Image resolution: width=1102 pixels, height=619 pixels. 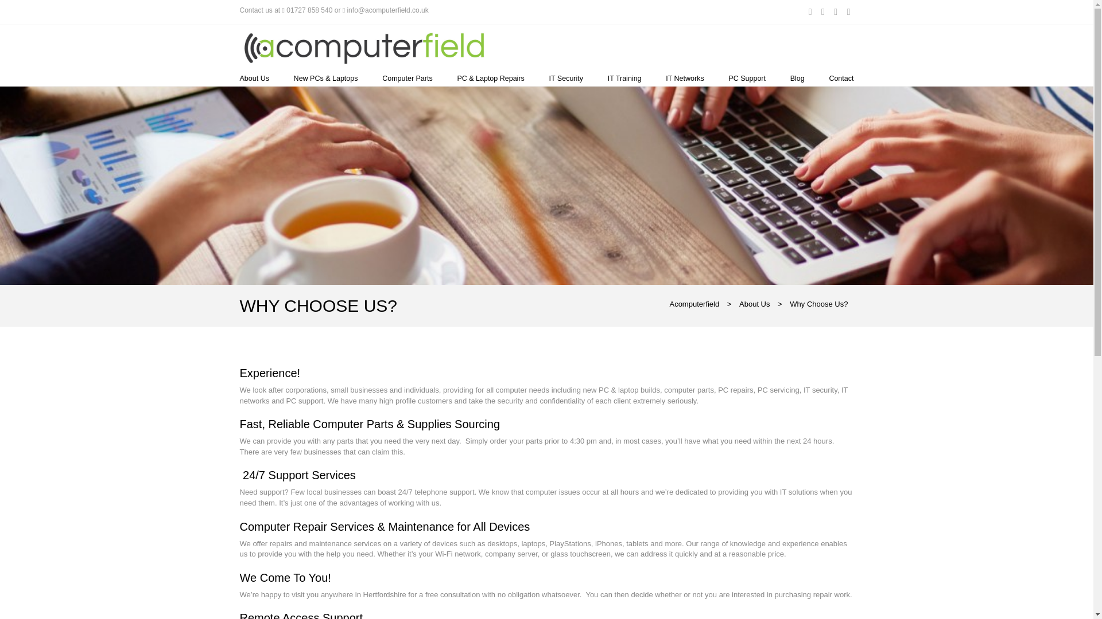 I want to click on Go to Acomputerfield., so click(x=694, y=304).